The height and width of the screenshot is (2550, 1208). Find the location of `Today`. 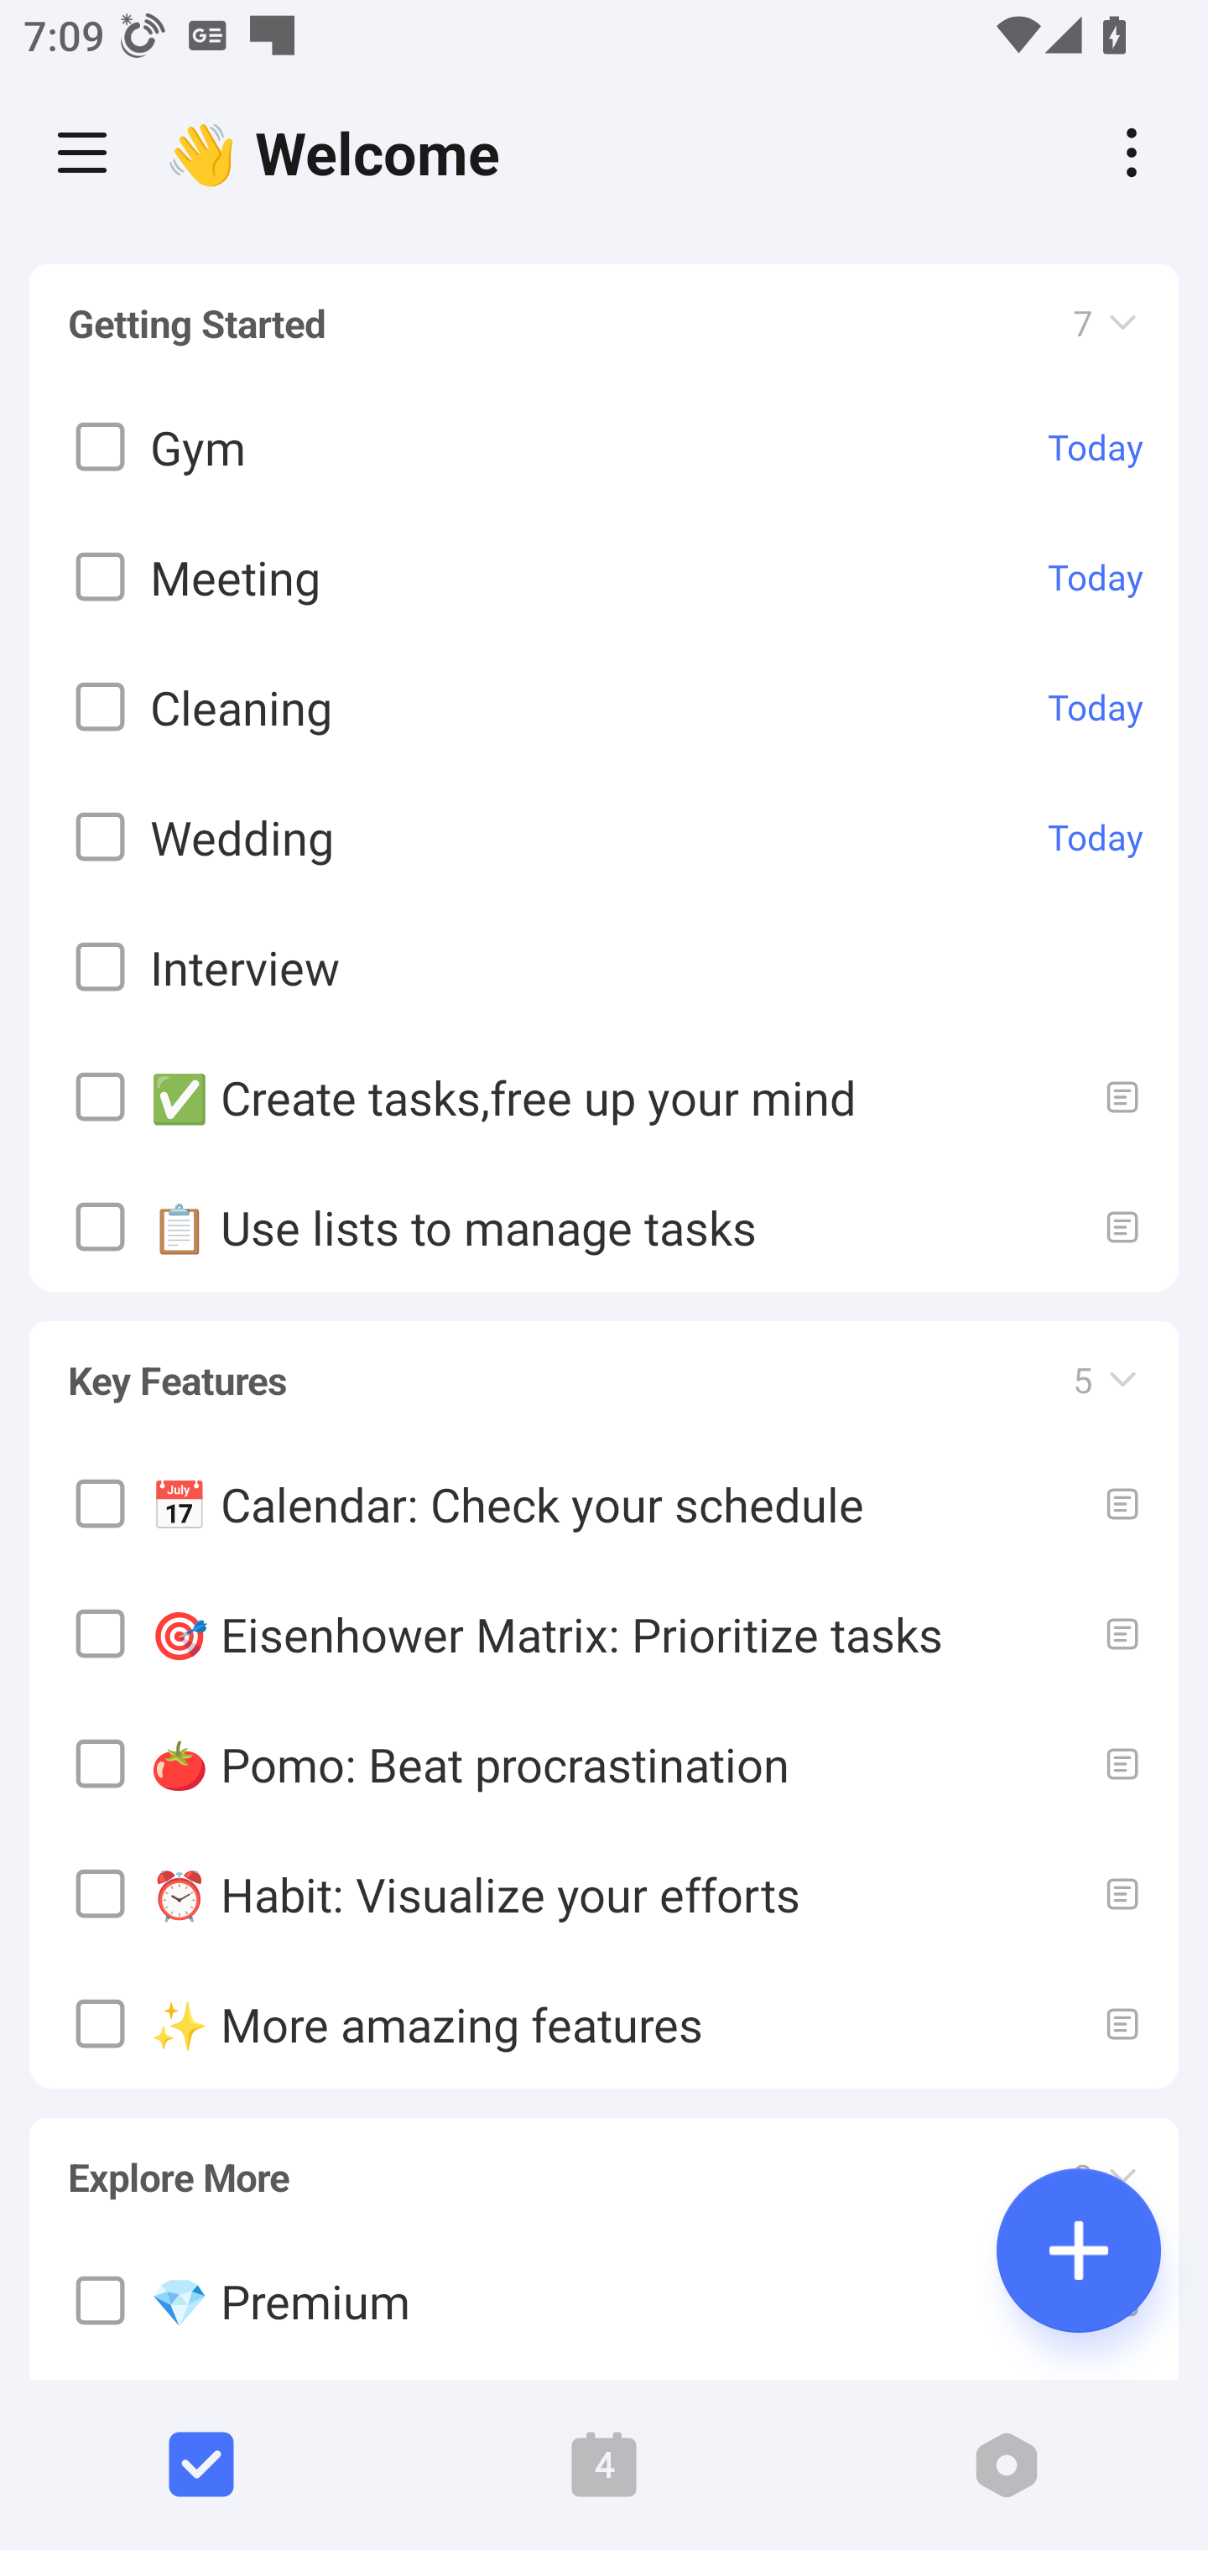

Today is located at coordinates (1096, 577).